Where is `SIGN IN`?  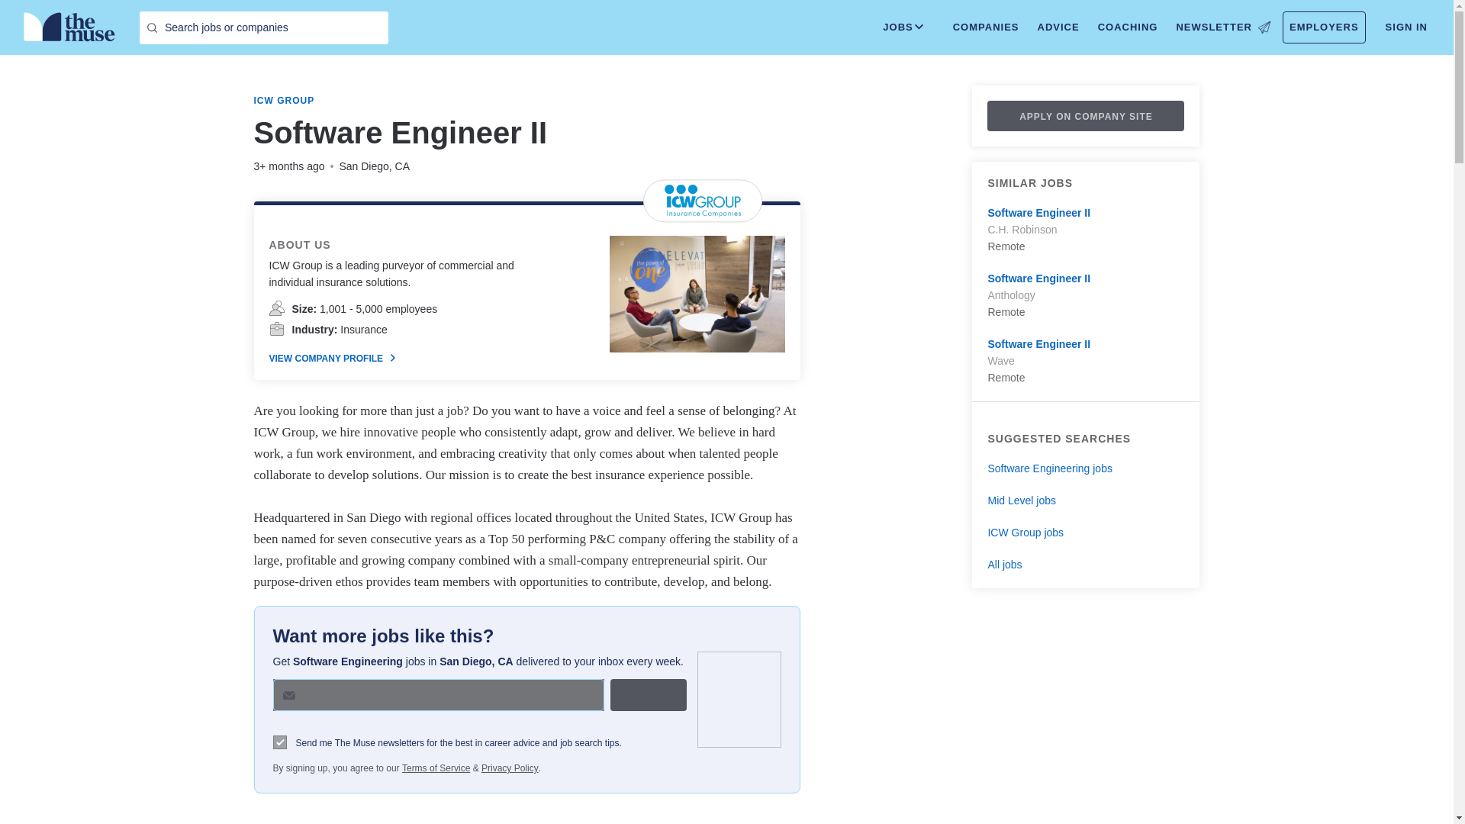
SIGN IN is located at coordinates (1407, 27).